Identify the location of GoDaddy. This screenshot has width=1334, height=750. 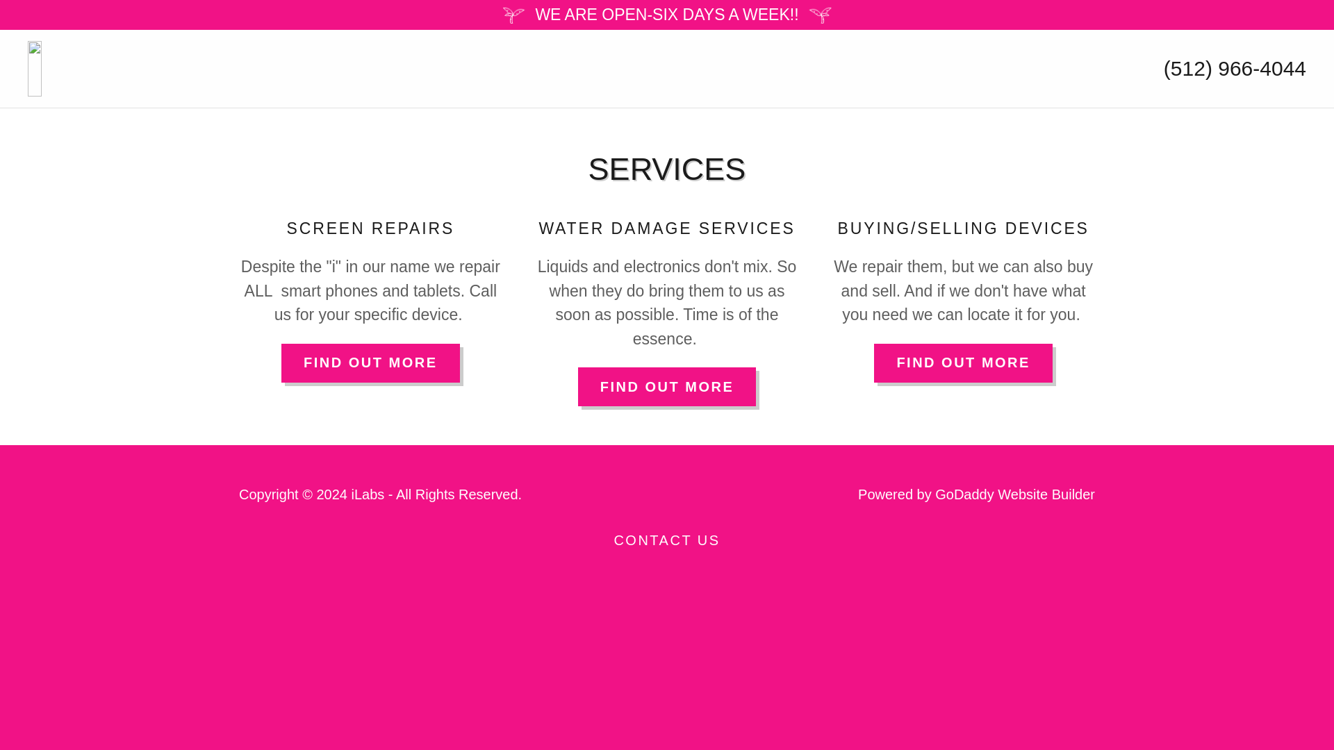
(964, 494).